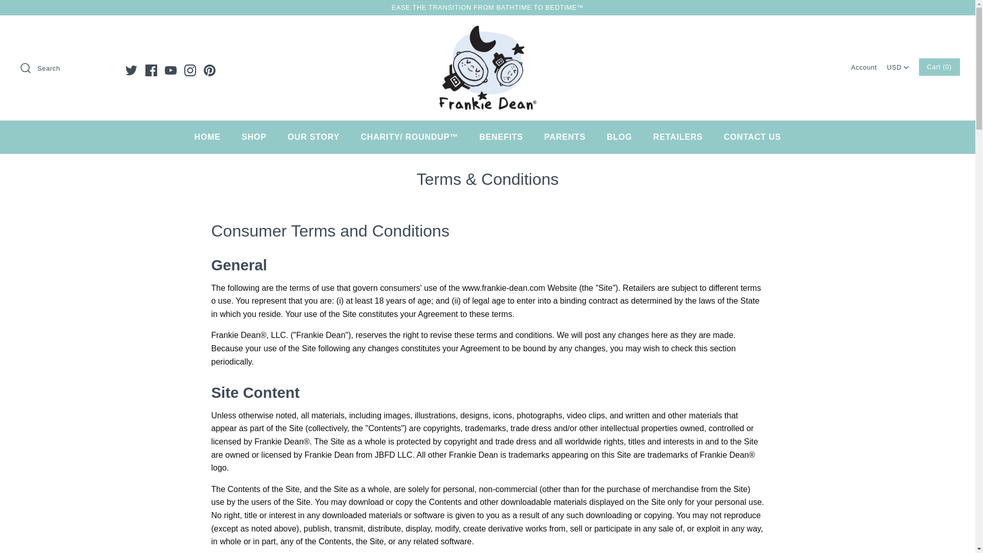 Image resolution: width=983 pixels, height=553 pixels. What do you see at coordinates (190, 71) in the screenshot?
I see `Instagram` at bounding box center [190, 71].